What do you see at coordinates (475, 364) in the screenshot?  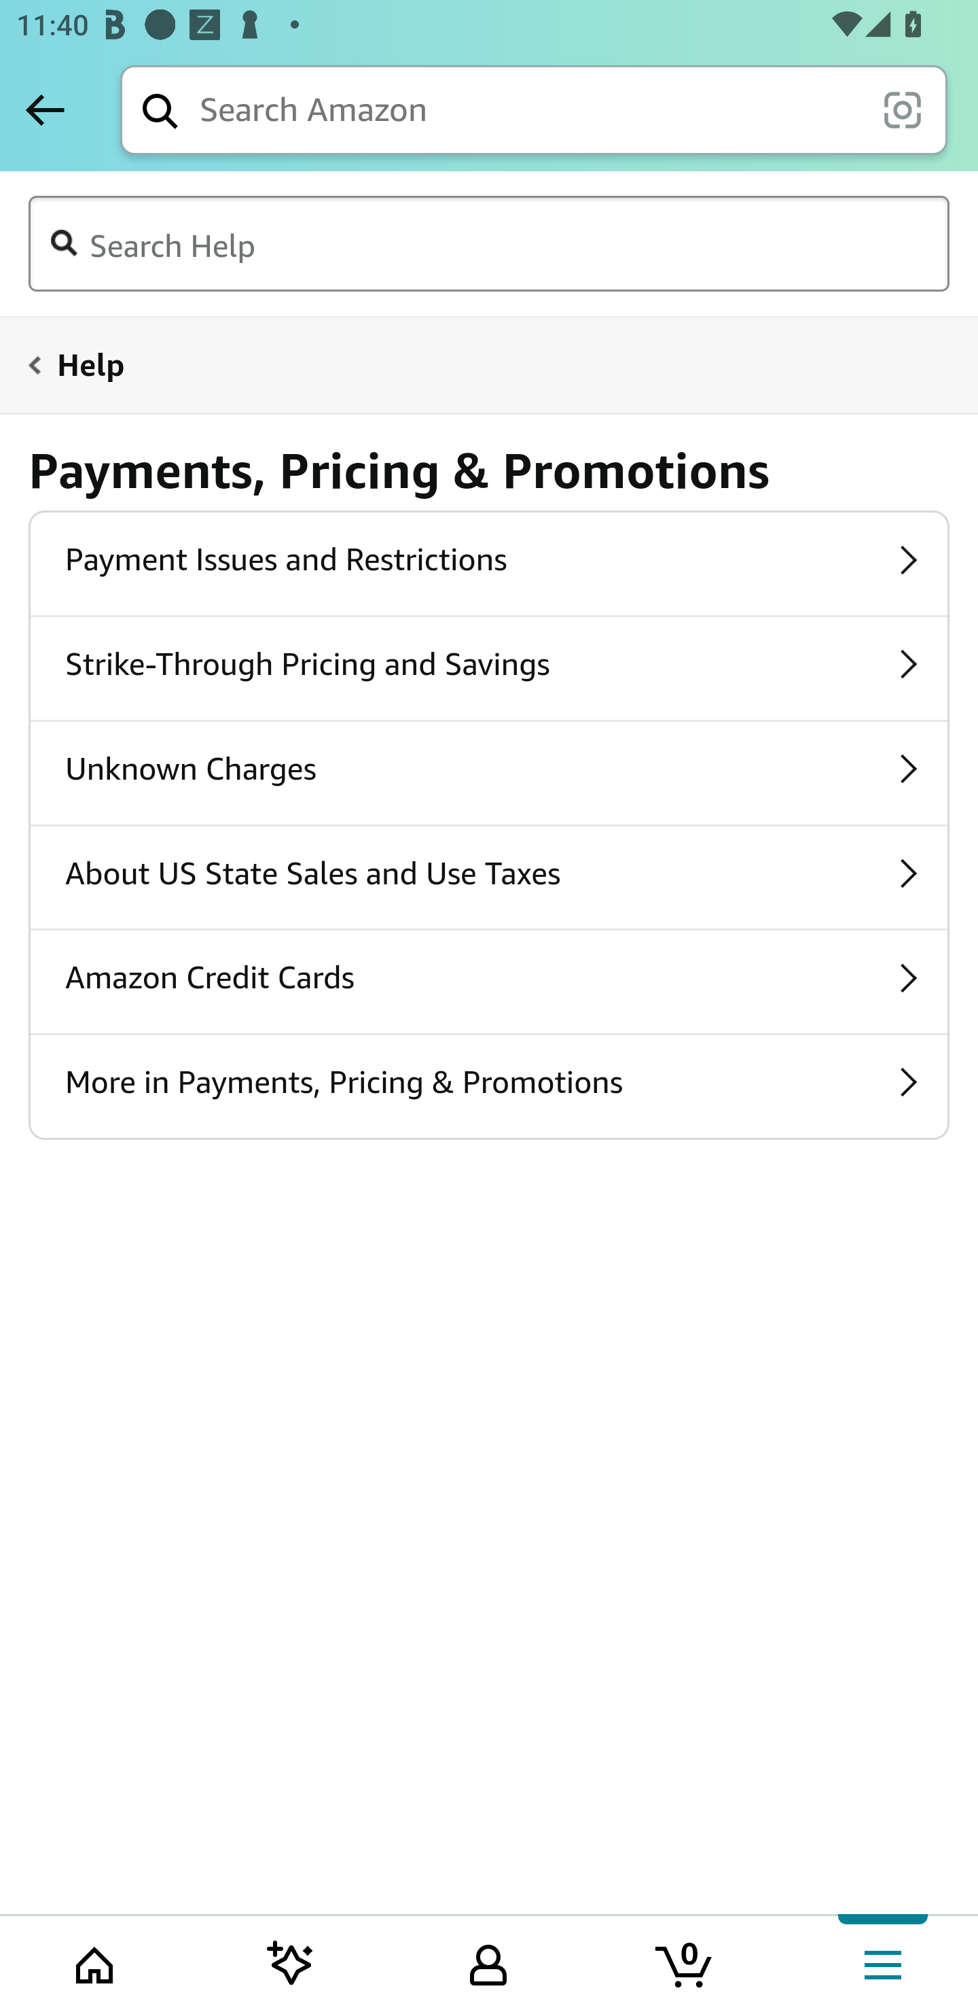 I see `Help` at bounding box center [475, 364].